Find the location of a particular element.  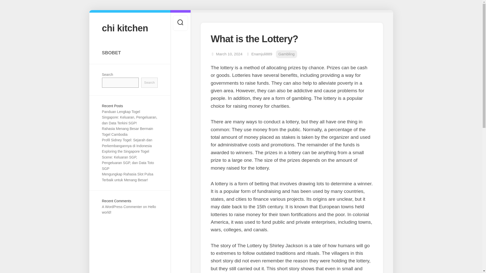

Posts by Enamjuli889 is located at coordinates (262, 54).